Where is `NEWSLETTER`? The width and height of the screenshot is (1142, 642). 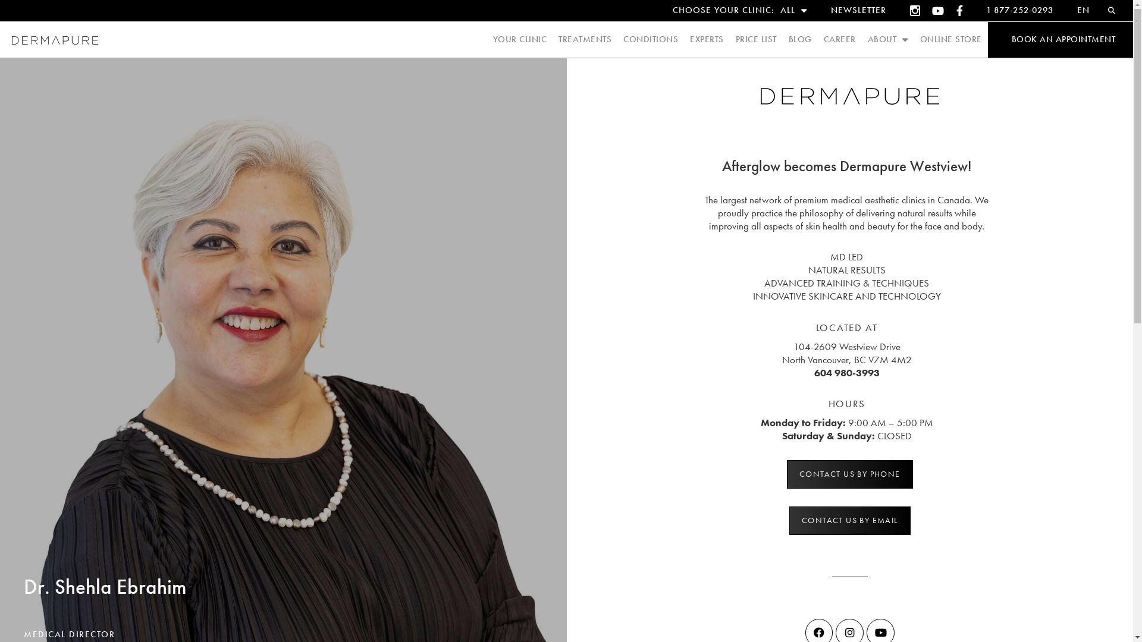 NEWSLETTER is located at coordinates (858, 11).